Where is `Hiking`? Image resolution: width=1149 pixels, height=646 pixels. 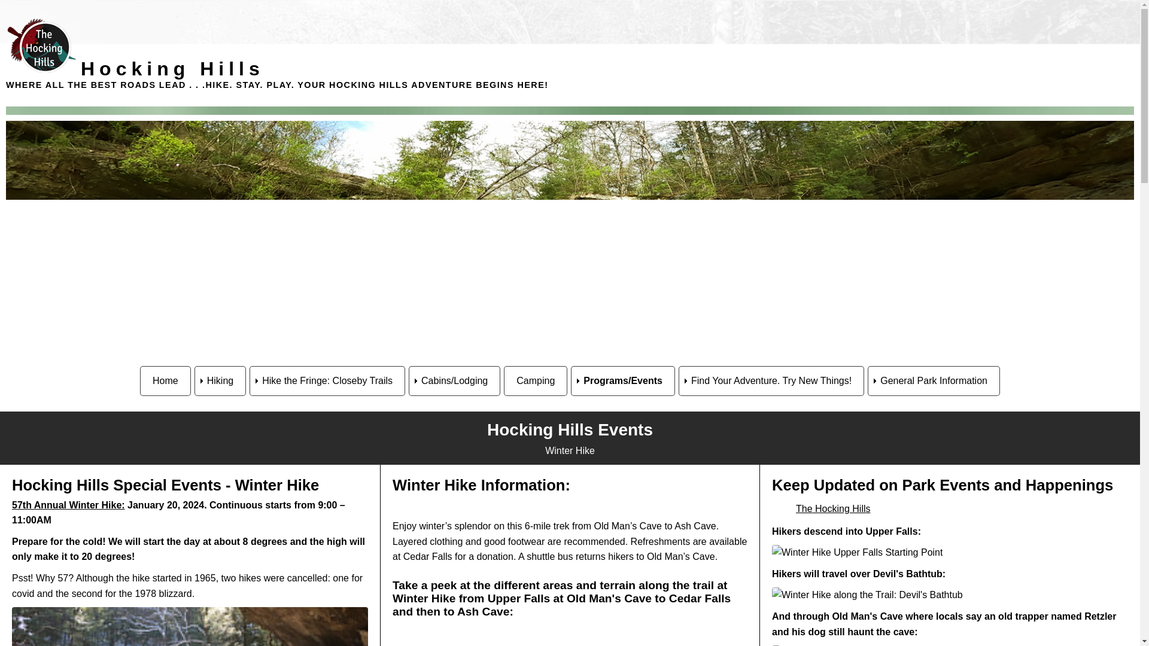
Hiking is located at coordinates (220, 381).